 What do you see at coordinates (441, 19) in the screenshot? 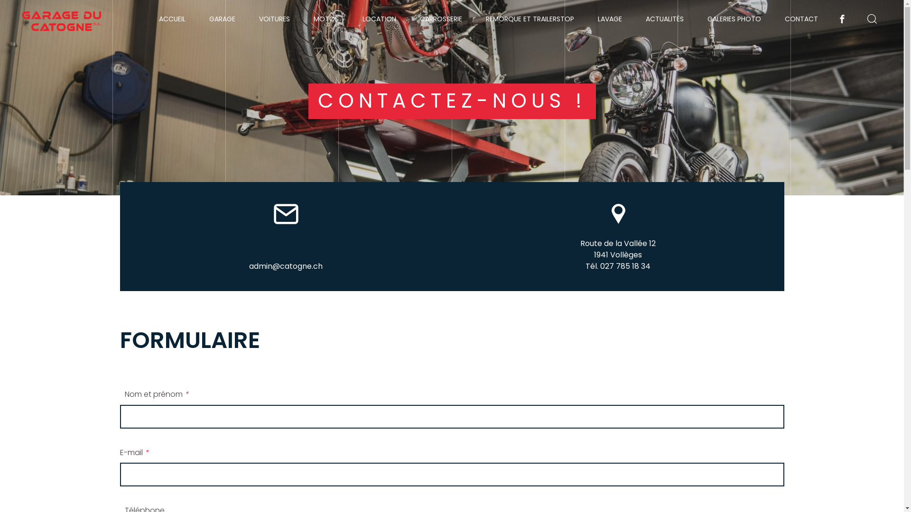
I see `CARROSSERIE` at bounding box center [441, 19].